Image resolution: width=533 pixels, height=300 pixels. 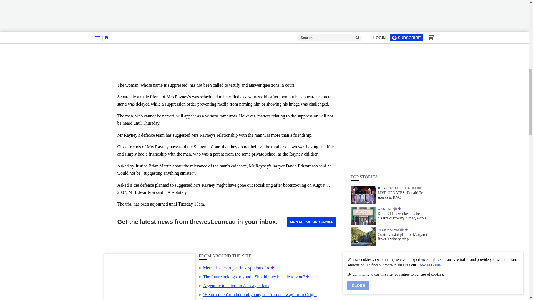 I want to click on PREMIUM, so click(x=399, y=62).